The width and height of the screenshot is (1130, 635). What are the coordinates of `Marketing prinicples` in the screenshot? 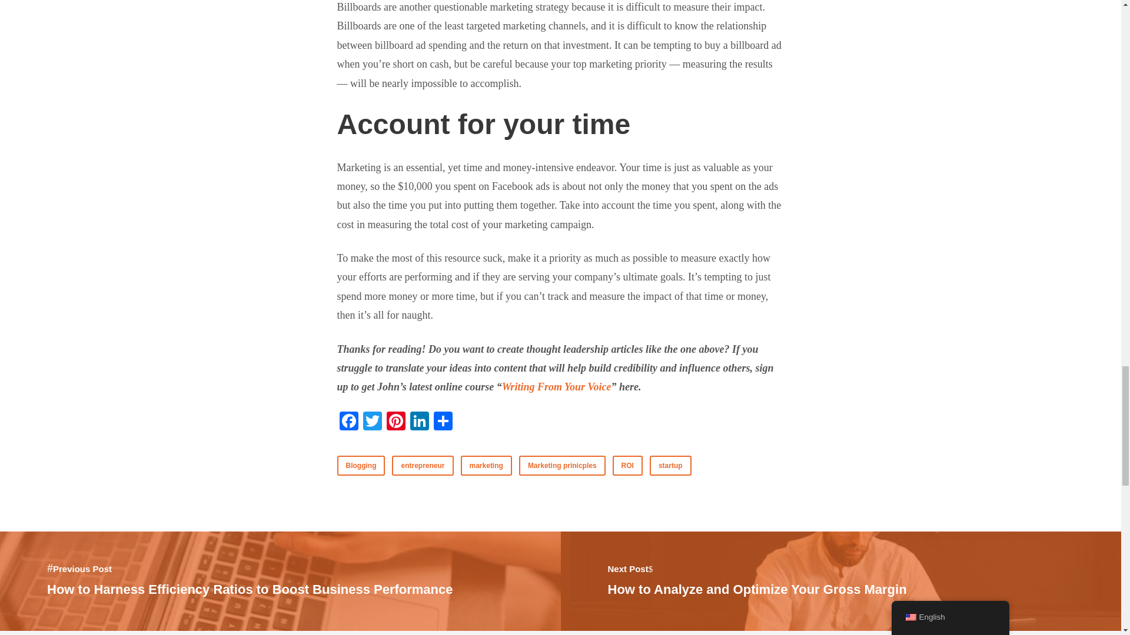 It's located at (562, 466).